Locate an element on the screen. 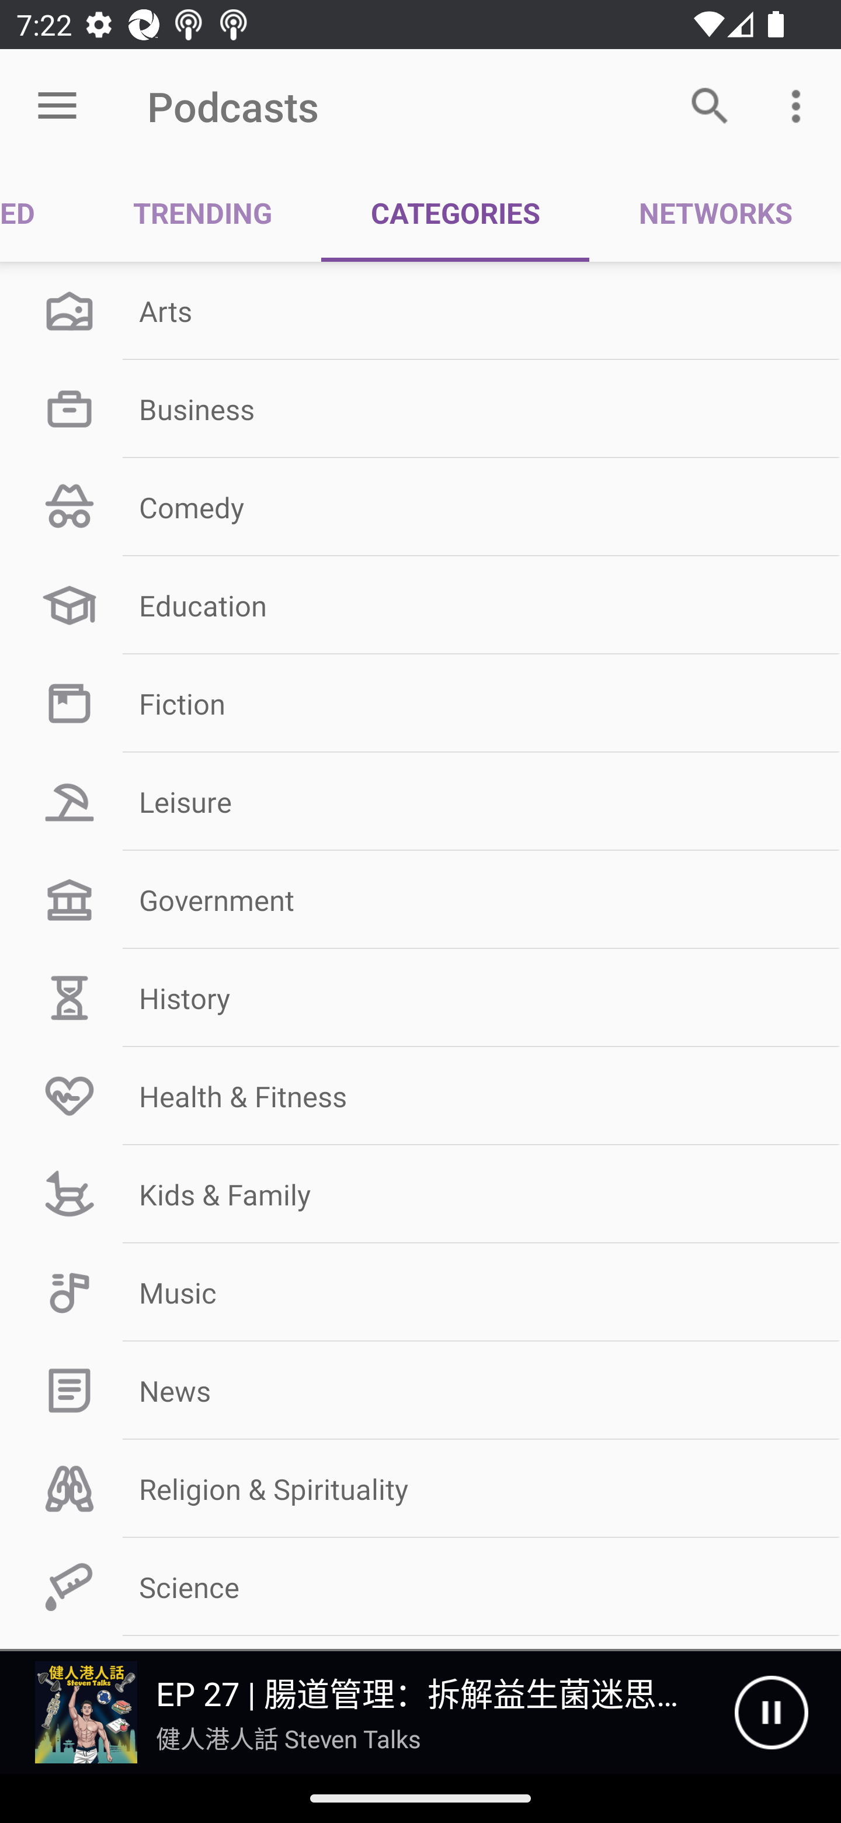 Image resolution: width=841 pixels, height=1823 pixels. Pause is located at coordinates (771, 1713).